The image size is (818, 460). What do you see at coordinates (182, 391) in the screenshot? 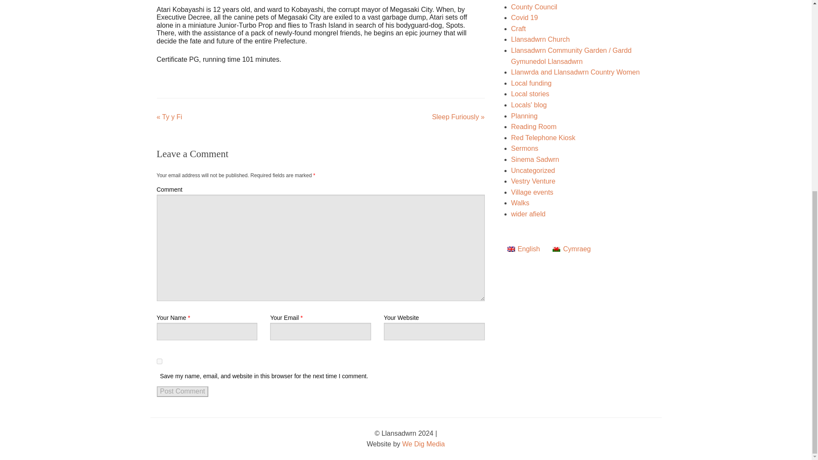
I see `Post Comment` at bounding box center [182, 391].